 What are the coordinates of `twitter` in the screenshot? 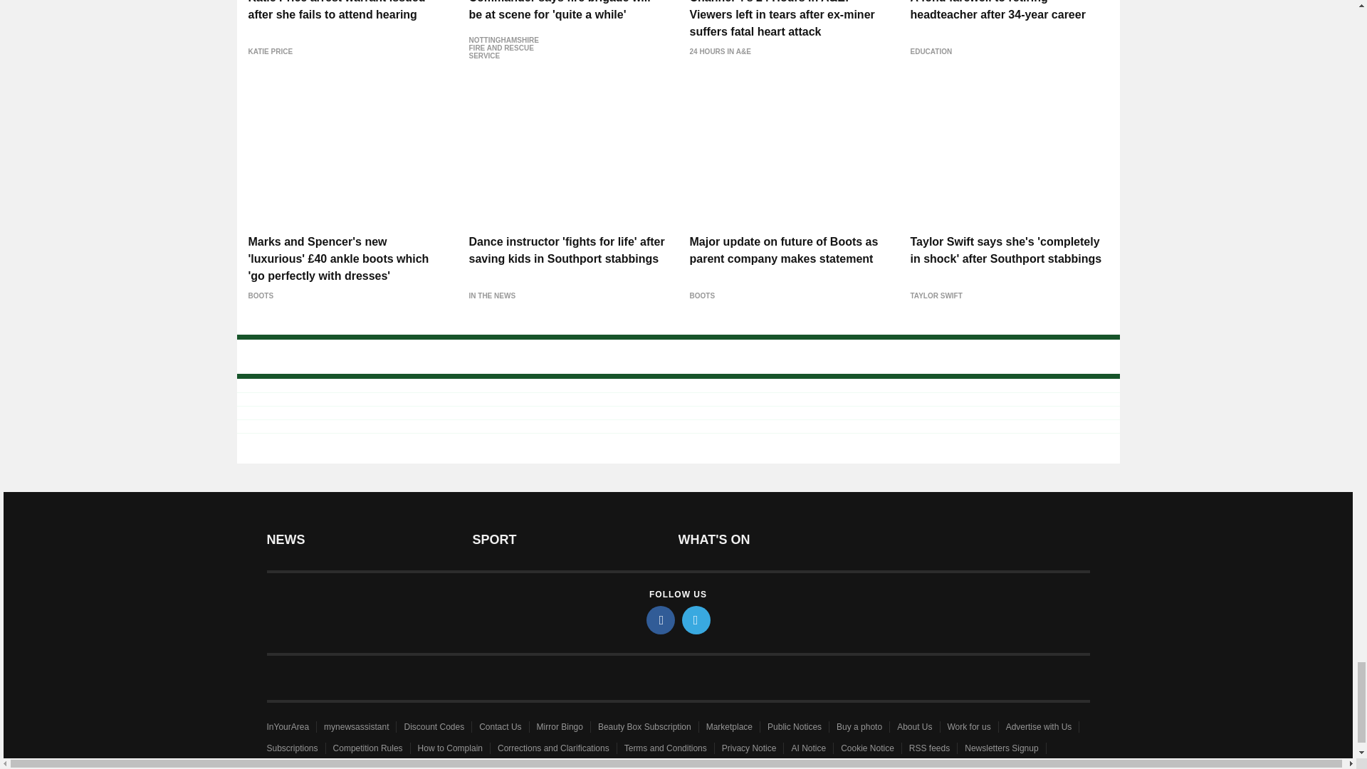 It's located at (696, 620).